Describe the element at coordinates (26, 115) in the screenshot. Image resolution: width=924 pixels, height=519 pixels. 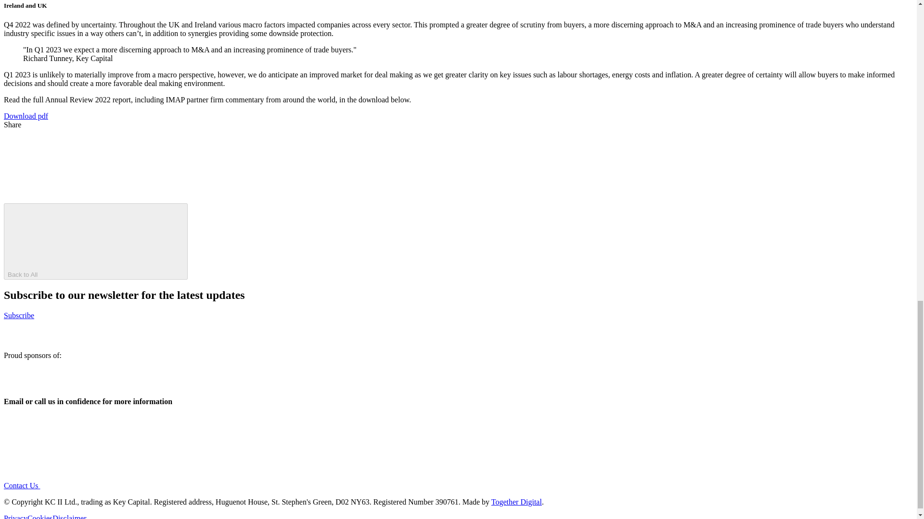
I see `Download pdf` at that location.